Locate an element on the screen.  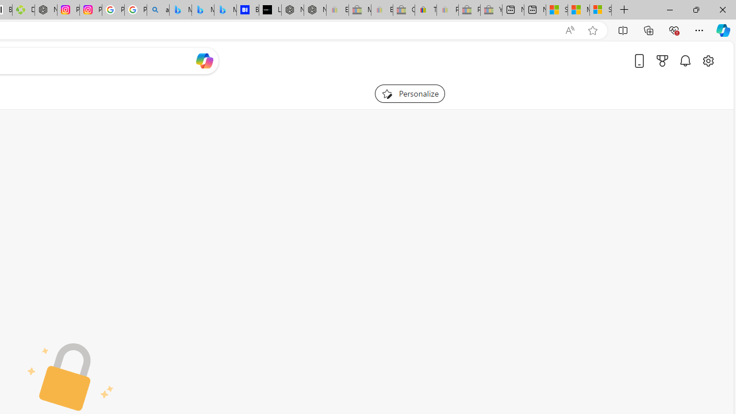
Personalize your feed" is located at coordinates (409, 93).